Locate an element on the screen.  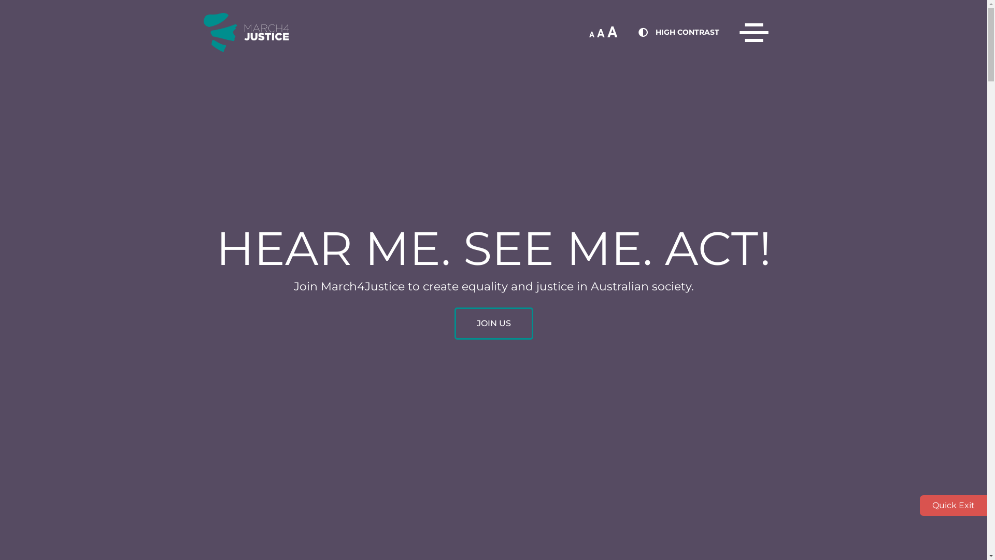
A is located at coordinates (601, 33).